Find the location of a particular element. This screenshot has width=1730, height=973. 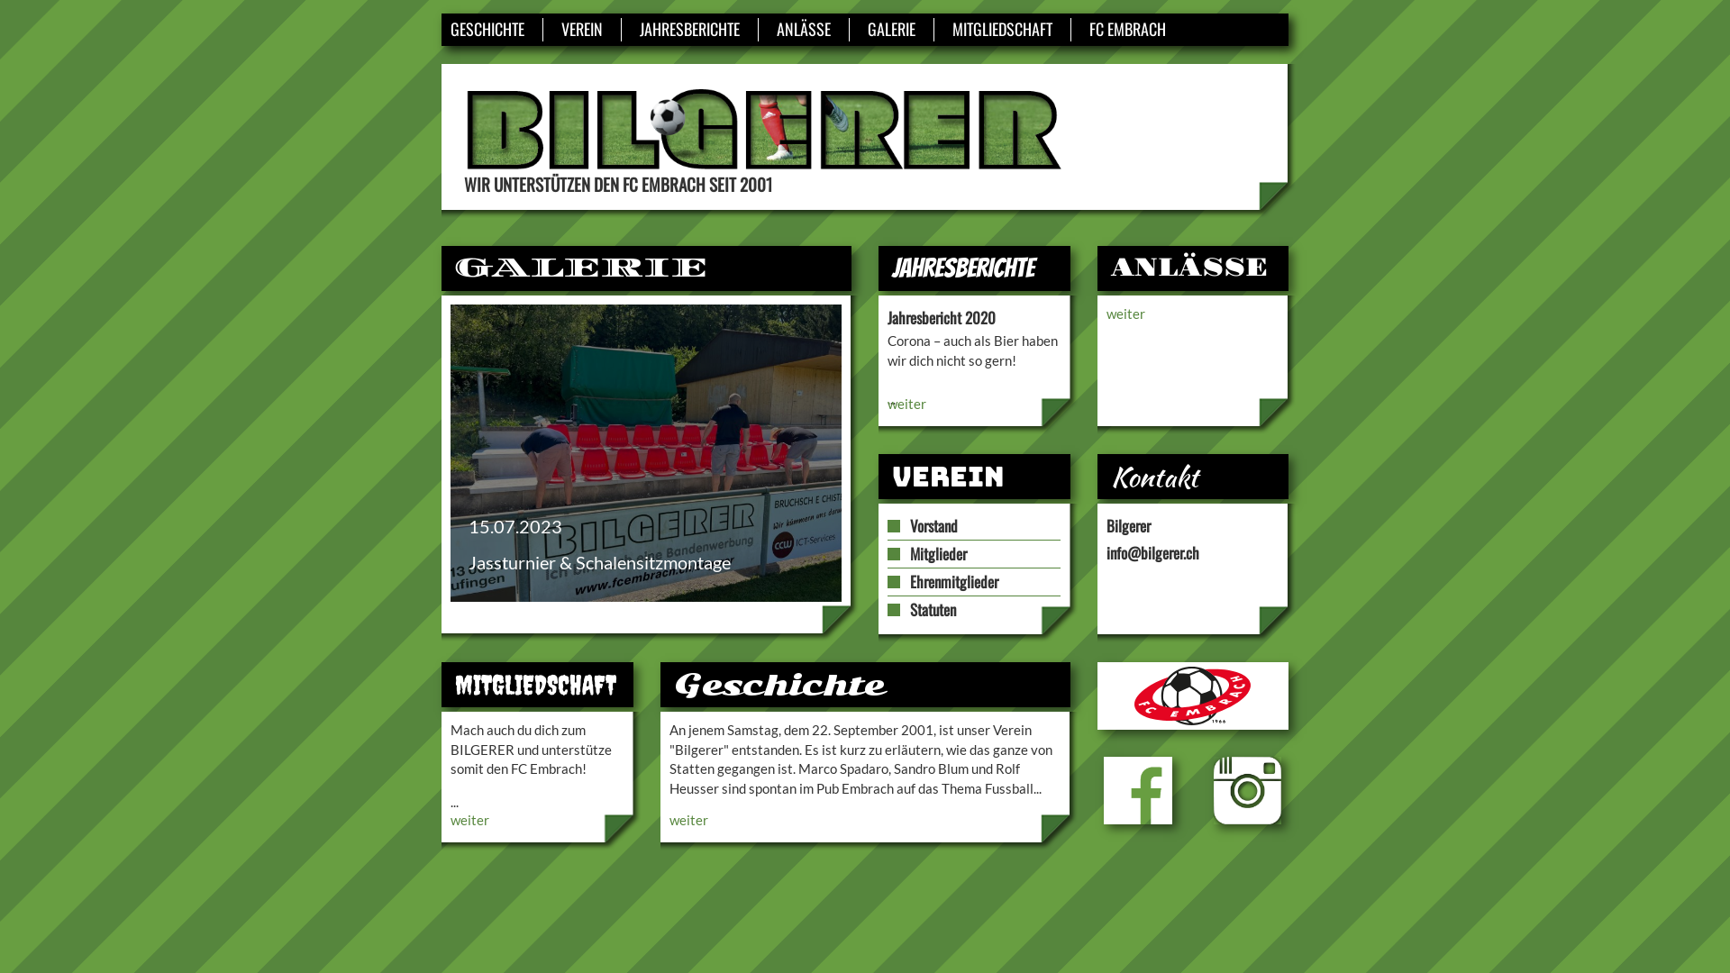

Besuche uns auf Facebook is located at coordinates (1137, 791).